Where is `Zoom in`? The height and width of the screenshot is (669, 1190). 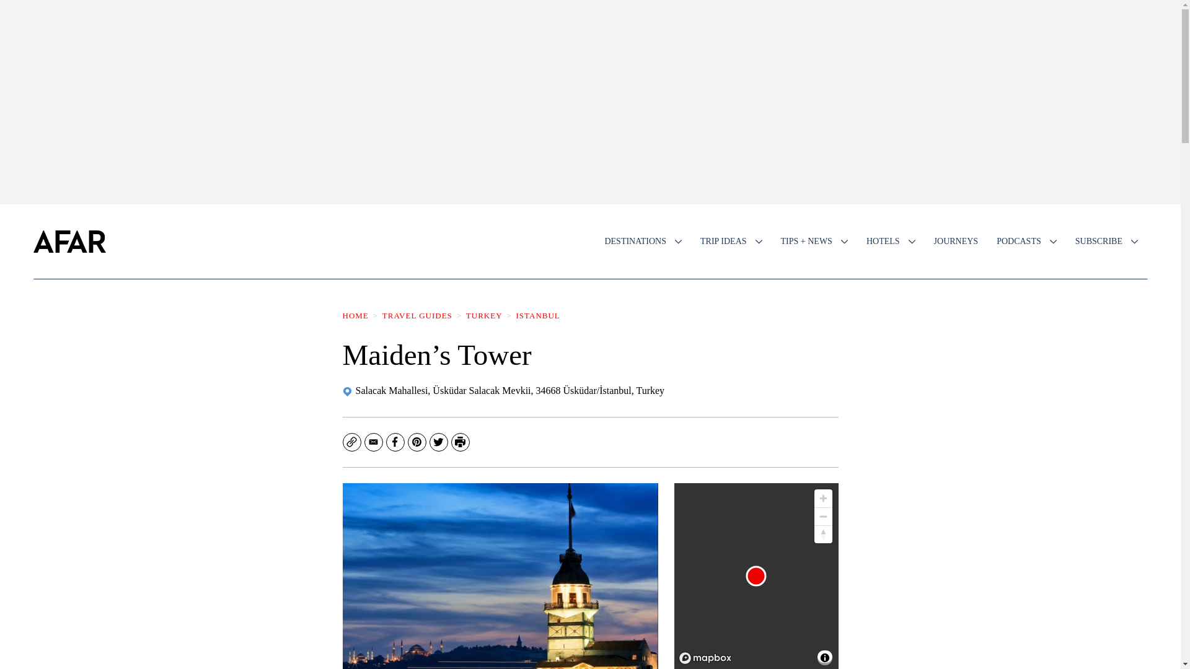
Zoom in is located at coordinates (823, 498).